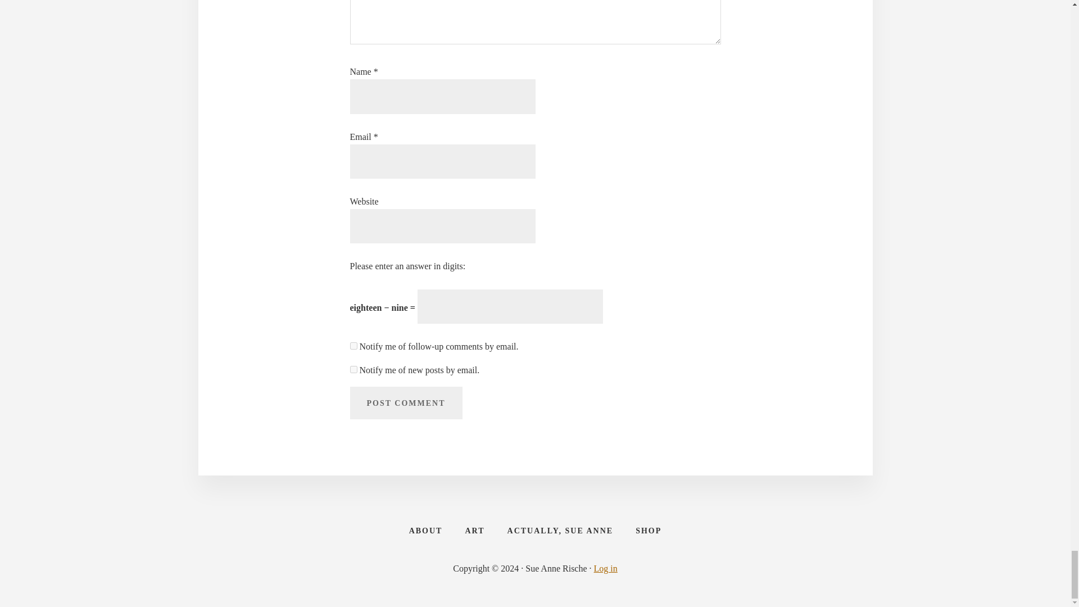 The width and height of the screenshot is (1079, 607). What do you see at coordinates (474, 531) in the screenshot?
I see `ART` at bounding box center [474, 531].